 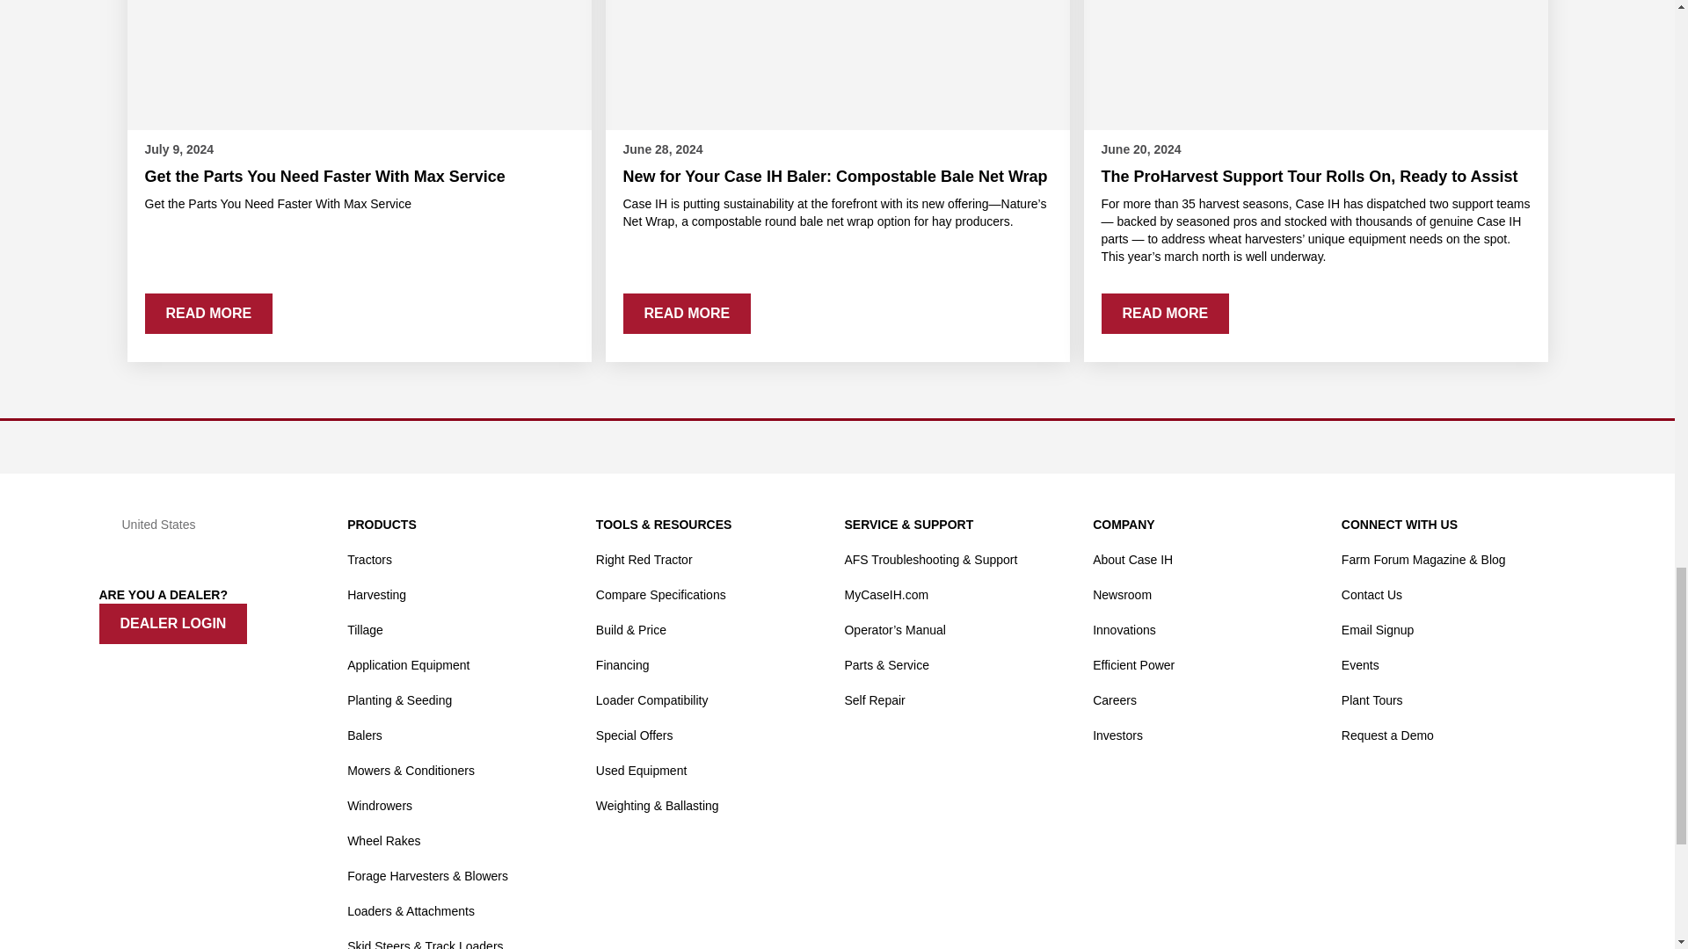 What do you see at coordinates (172, 624) in the screenshot?
I see `Dealer login` at bounding box center [172, 624].